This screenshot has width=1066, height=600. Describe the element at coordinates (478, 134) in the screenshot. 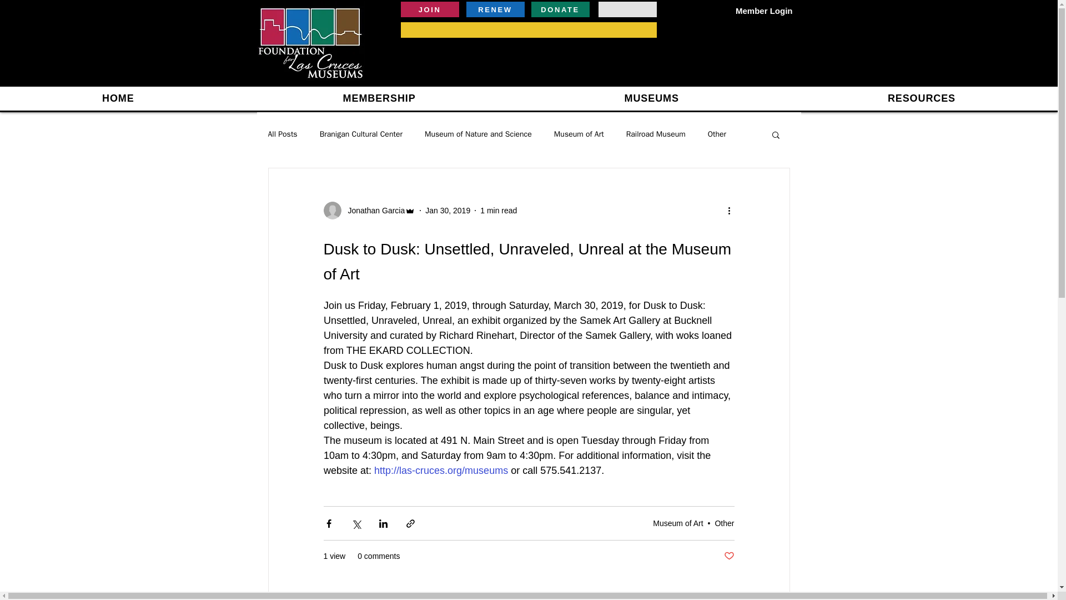

I see `Museum of Nature and Science` at that location.